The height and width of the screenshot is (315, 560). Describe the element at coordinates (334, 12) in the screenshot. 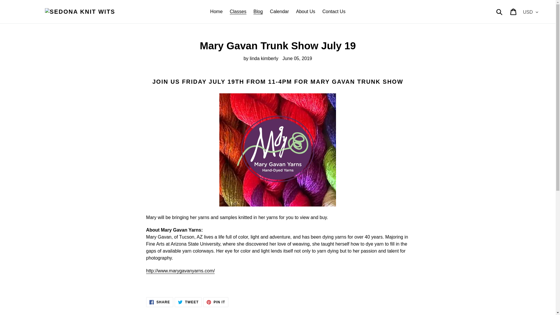

I see `Submit` at that location.